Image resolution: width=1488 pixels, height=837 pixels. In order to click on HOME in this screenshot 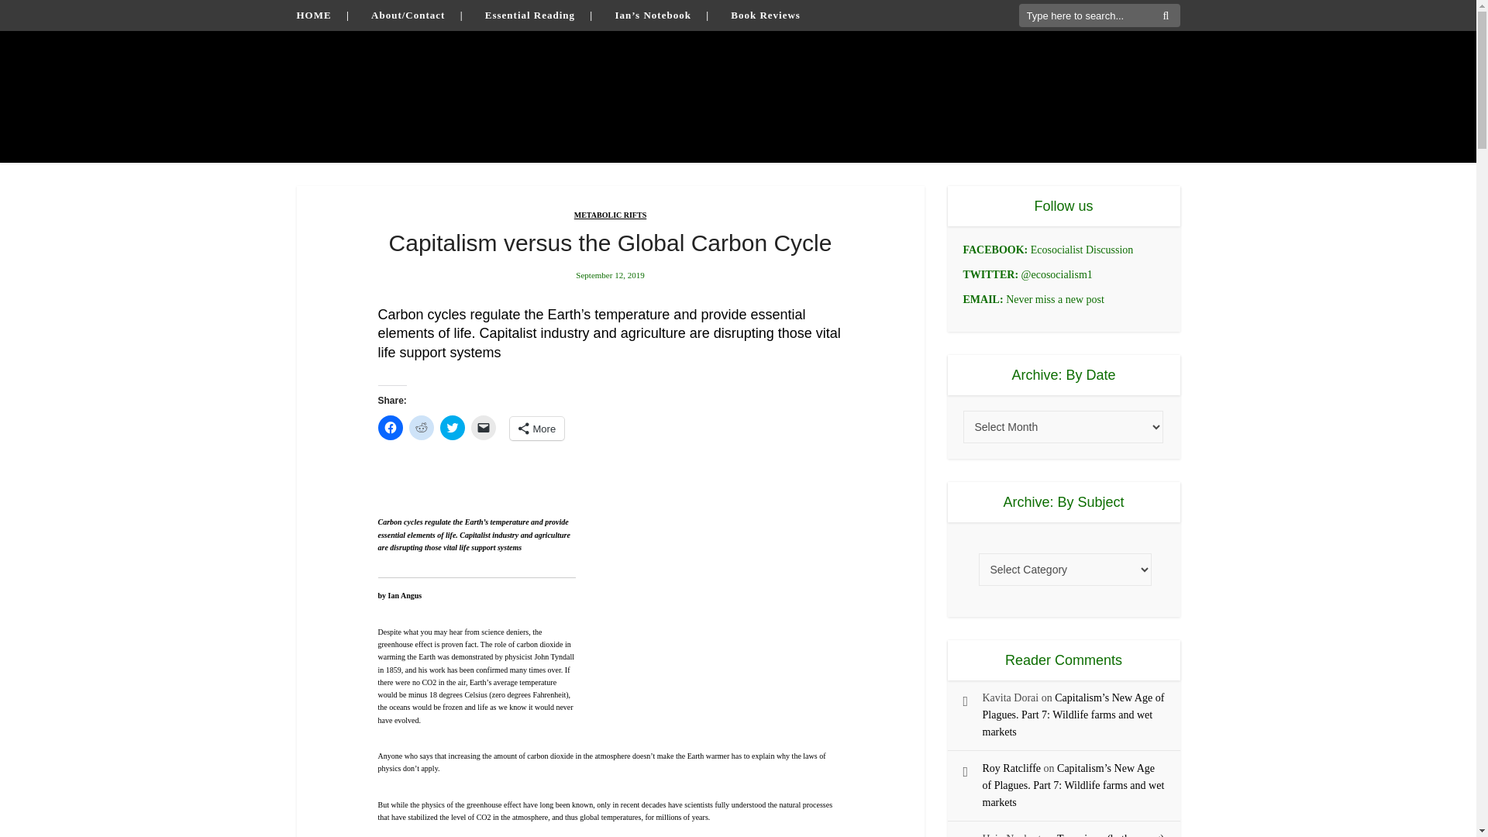, I will do `click(313, 15)`.